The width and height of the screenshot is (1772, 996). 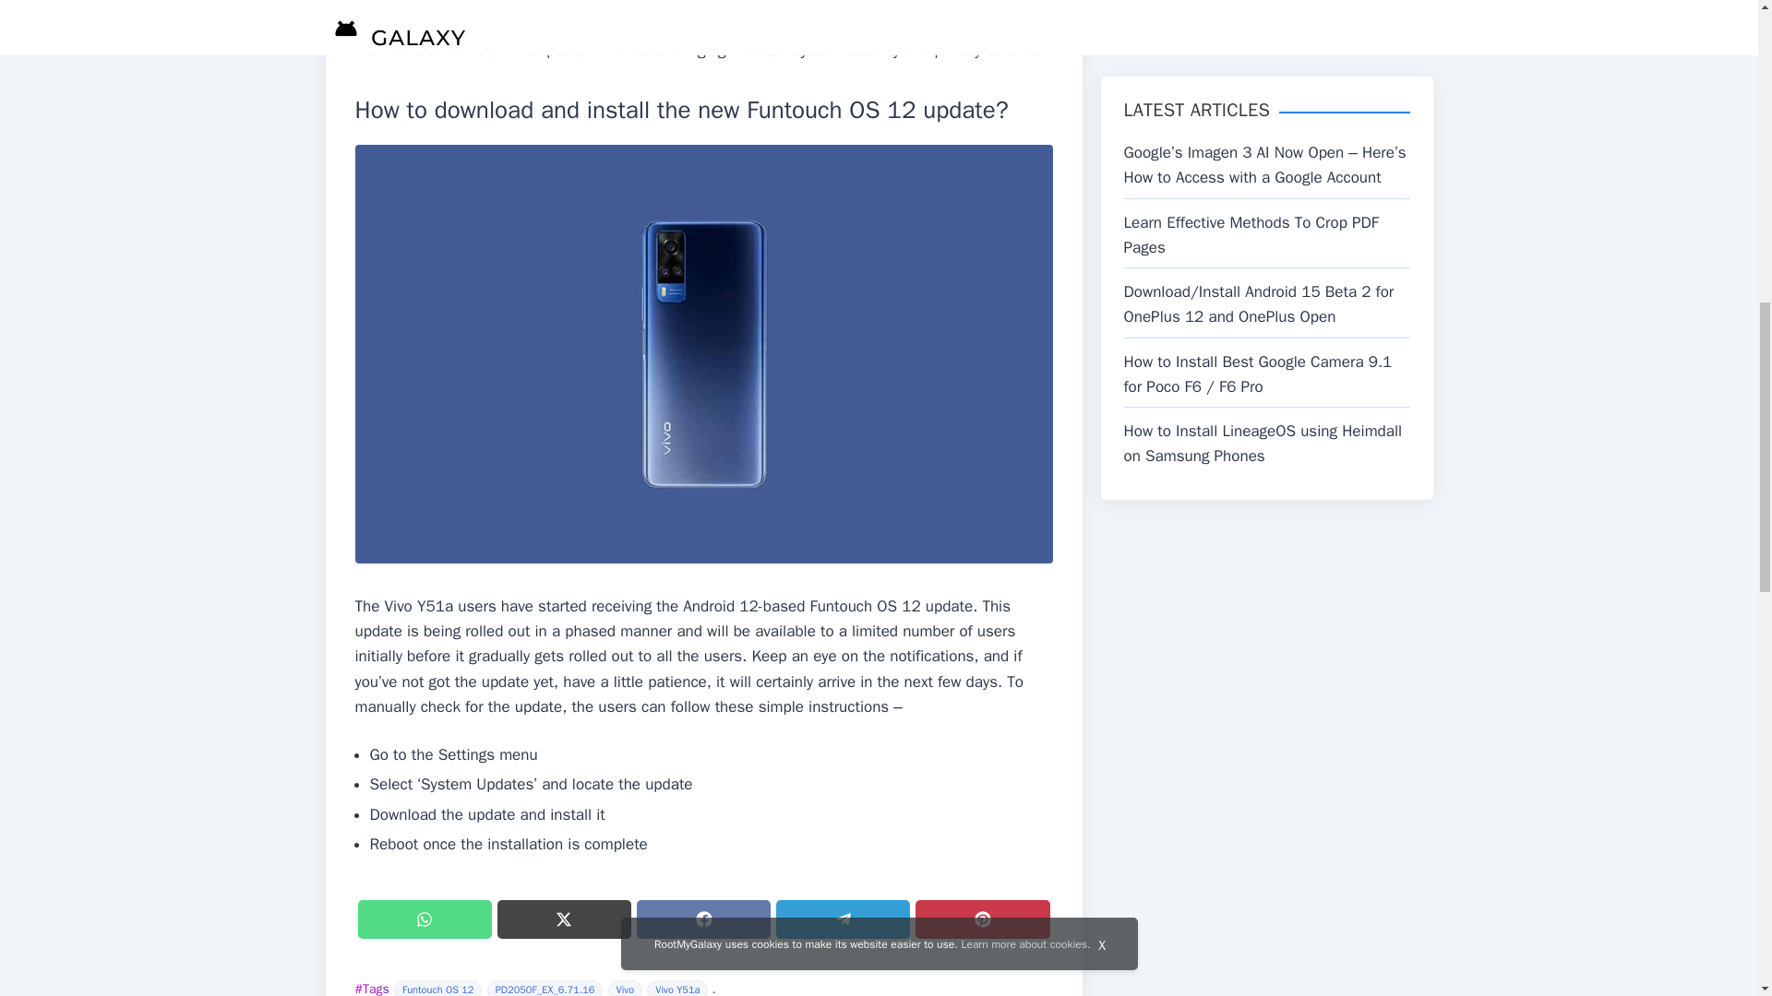 I want to click on Funtouch OS 12, so click(x=437, y=988).